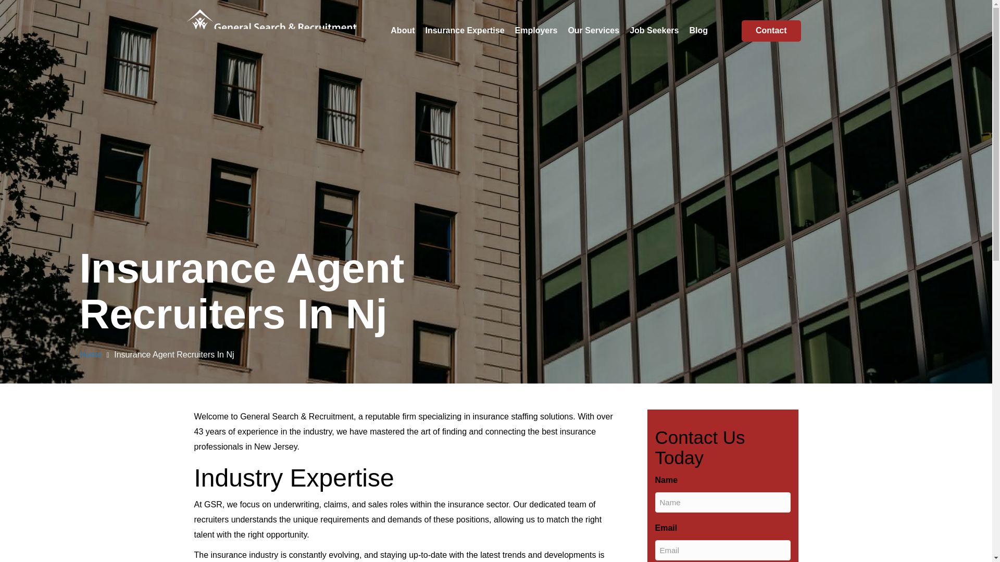 This screenshot has height=562, width=1000. Describe the element at coordinates (593, 31) in the screenshot. I see `Our Services` at that location.